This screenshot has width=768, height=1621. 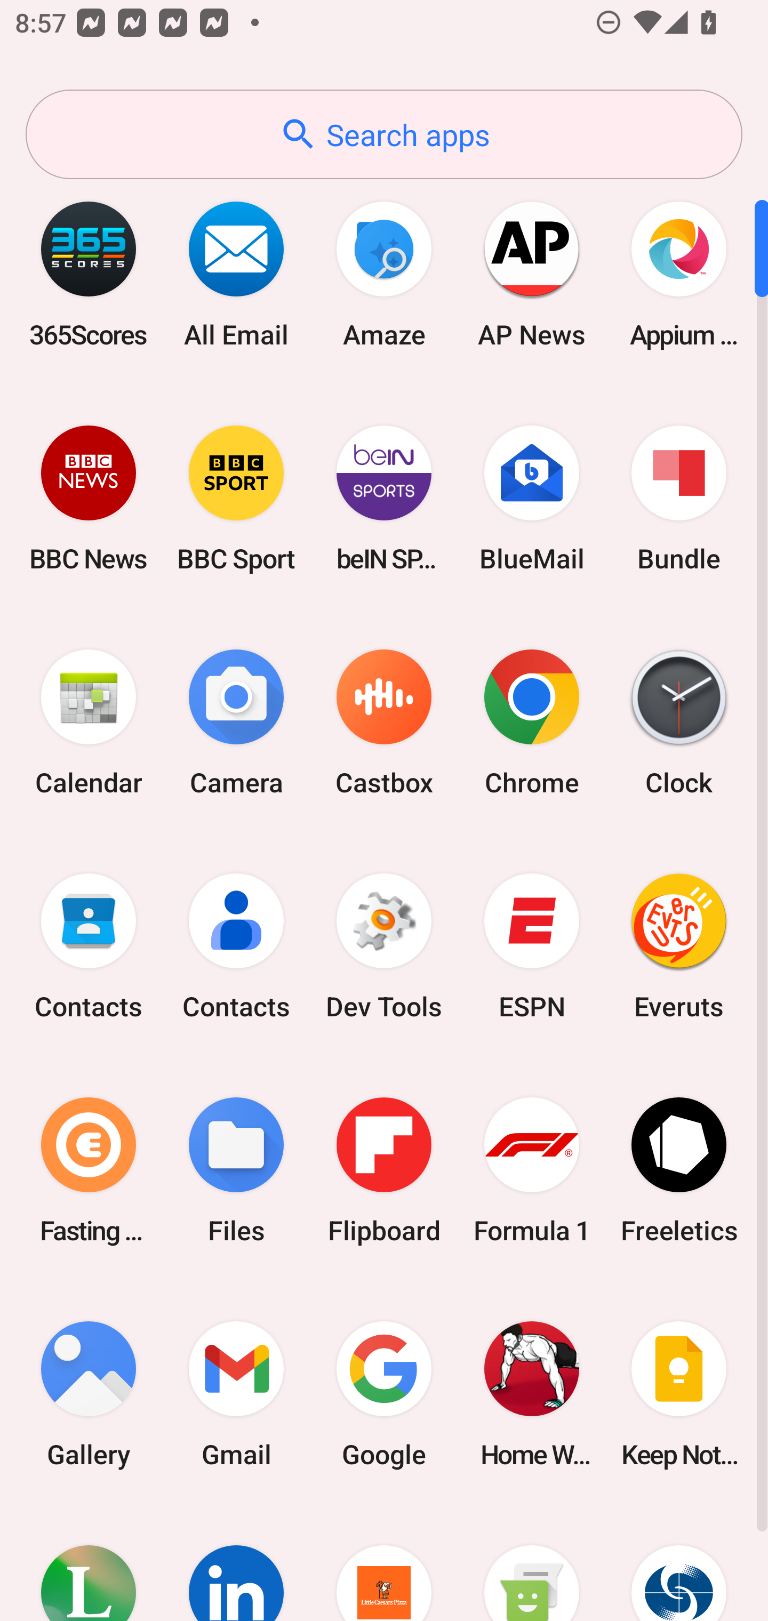 I want to click on Appium Settings, so click(x=679, y=274).